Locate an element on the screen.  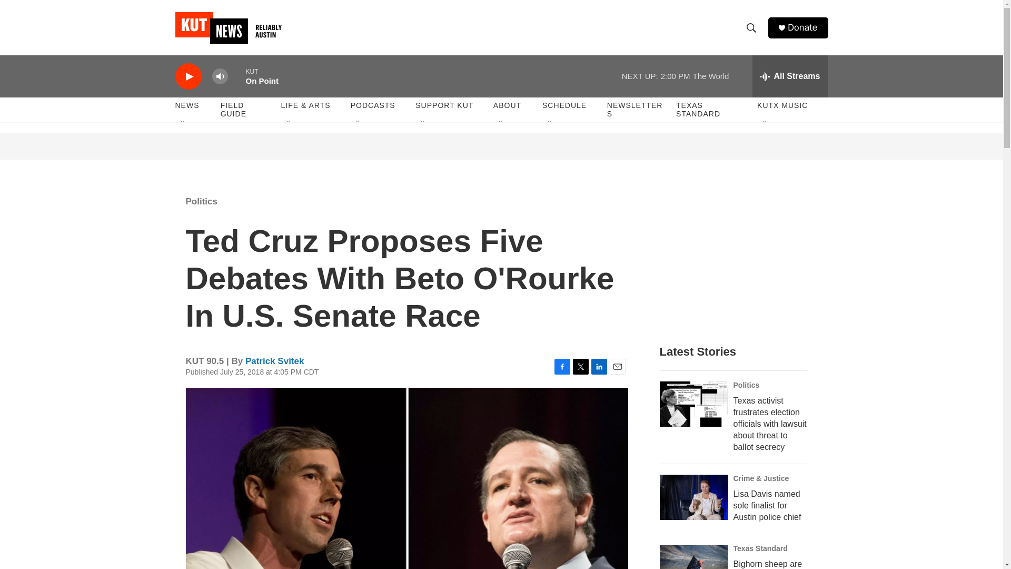
3rd party ad content is located at coordinates (502, 146).